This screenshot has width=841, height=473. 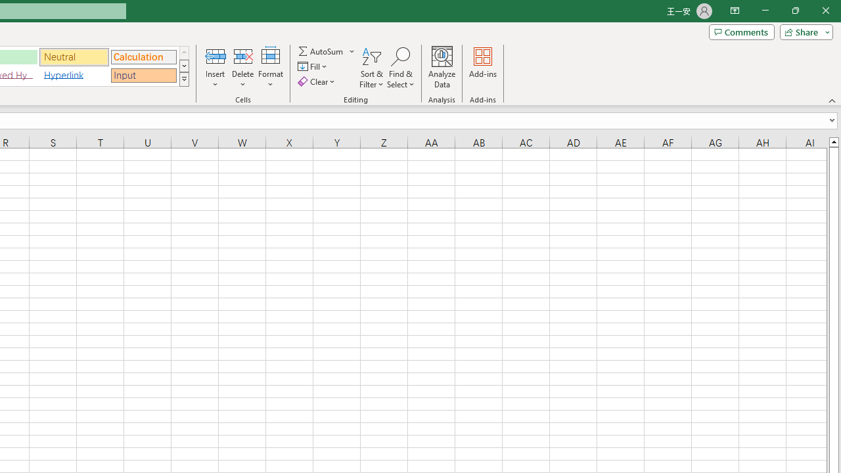 What do you see at coordinates (314, 67) in the screenshot?
I see `Fill` at bounding box center [314, 67].